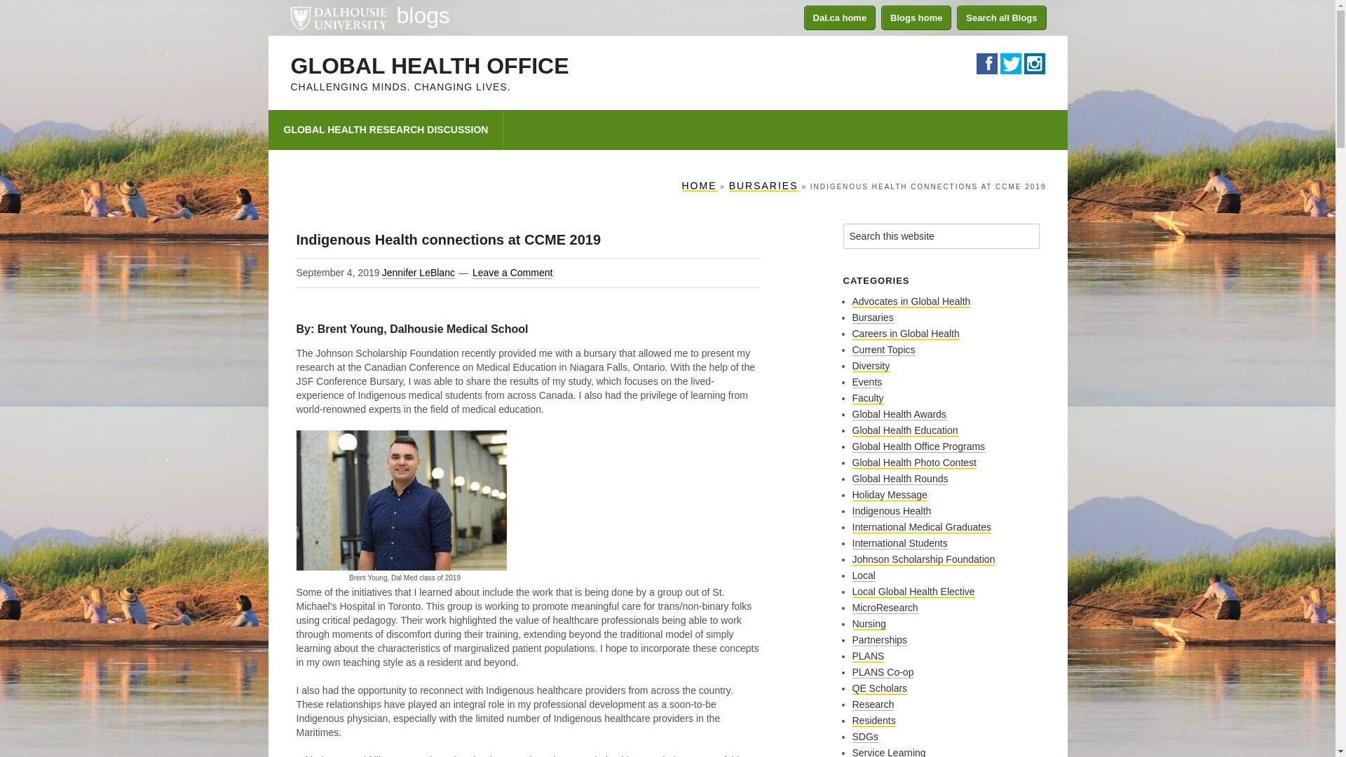  Describe the element at coordinates (916, 18) in the screenshot. I see `Blogs home` at that location.